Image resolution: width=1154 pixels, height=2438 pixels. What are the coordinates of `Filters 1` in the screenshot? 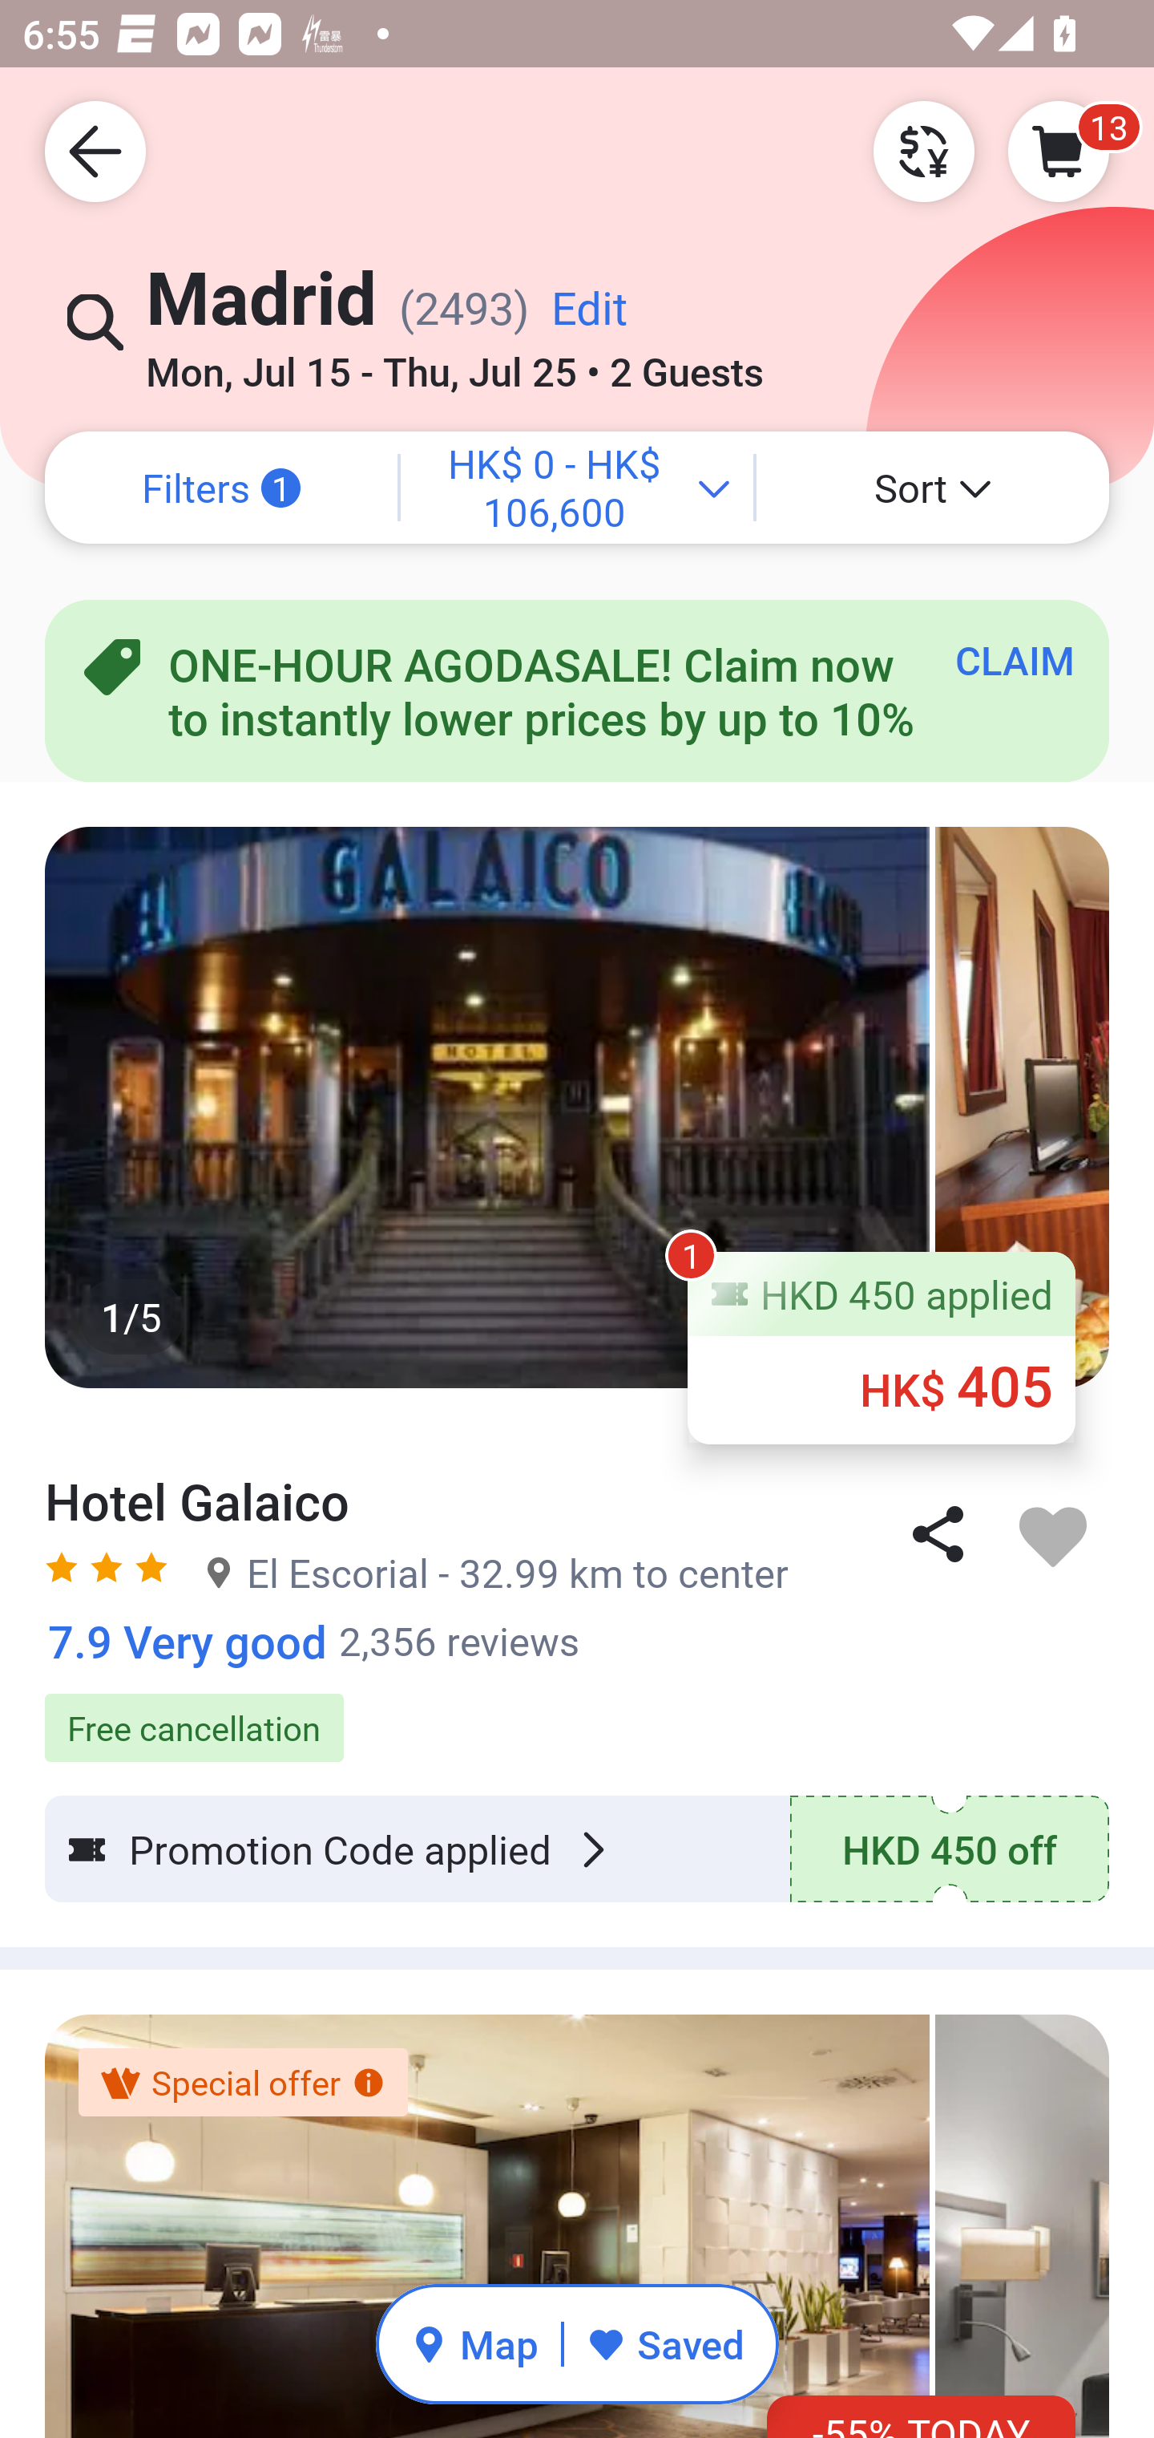 It's located at (221, 488).